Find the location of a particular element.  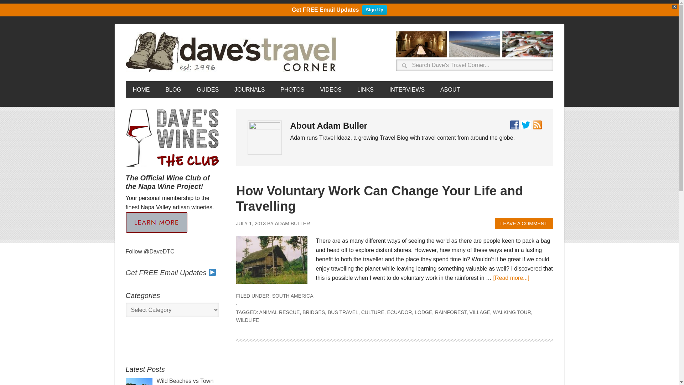

ECUADOR is located at coordinates (400, 312).